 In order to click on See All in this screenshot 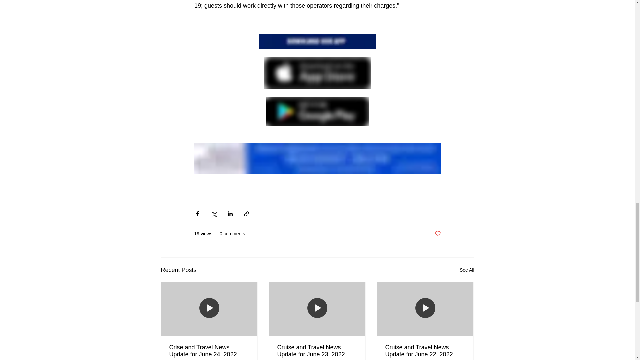, I will do `click(467, 270)`.